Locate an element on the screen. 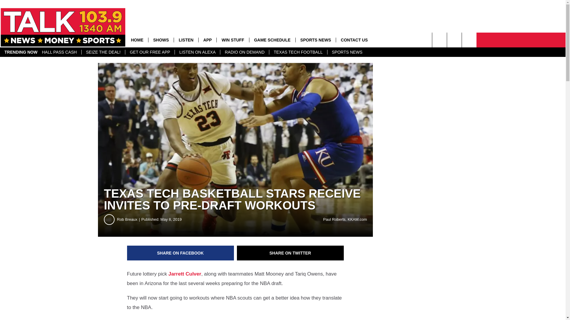 Image resolution: width=570 pixels, height=320 pixels. SPORTS NEWS is located at coordinates (347, 52).